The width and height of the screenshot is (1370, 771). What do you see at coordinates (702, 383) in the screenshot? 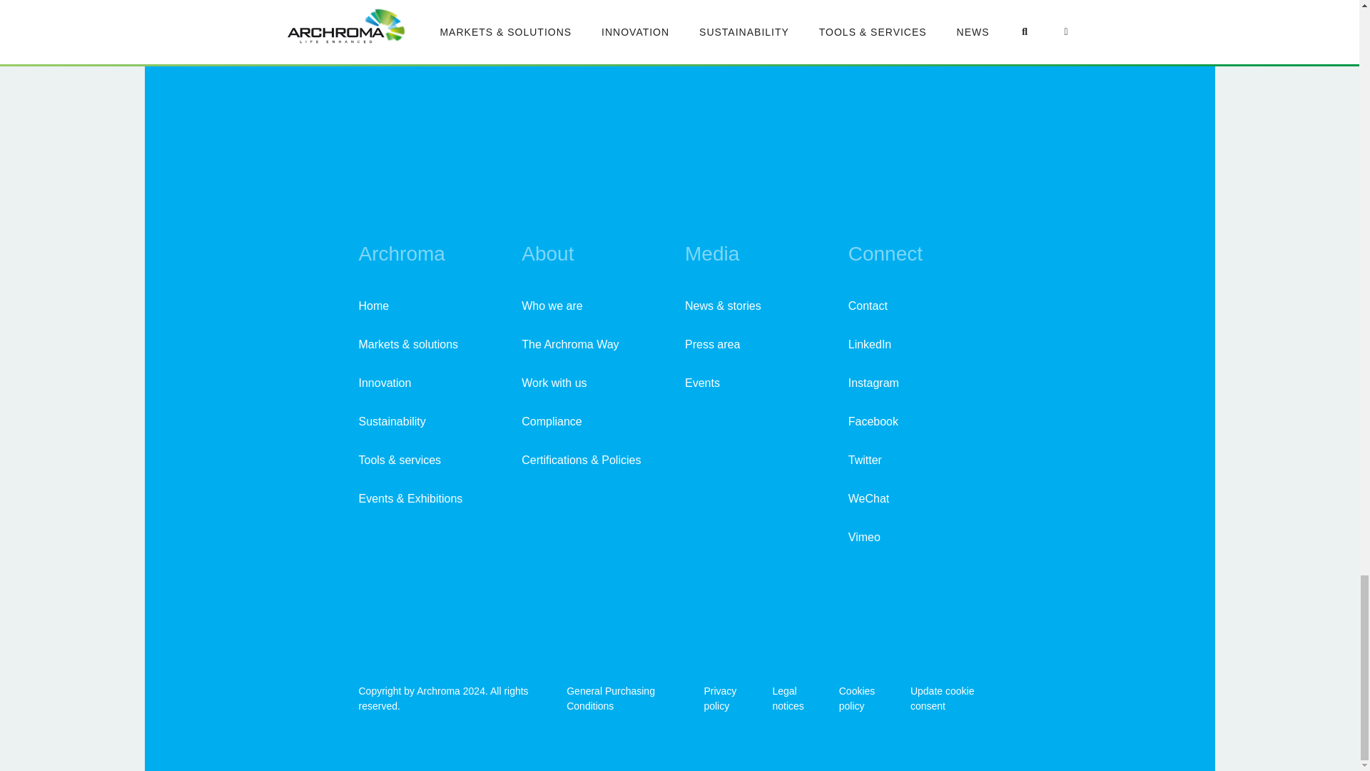
I see `Events` at bounding box center [702, 383].